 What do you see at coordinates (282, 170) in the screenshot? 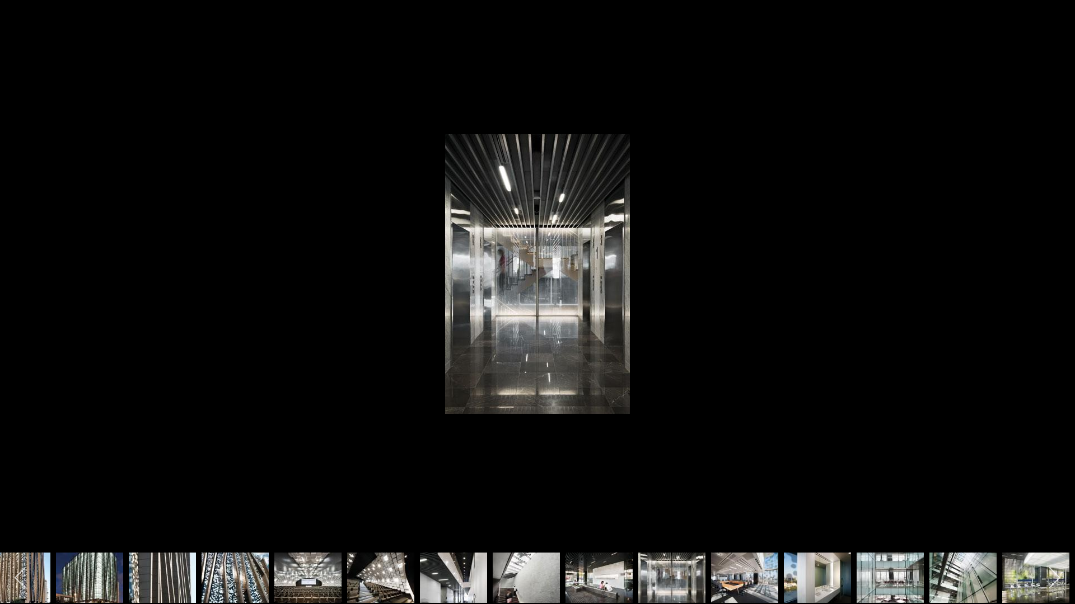
I see `Workplace` at bounding box center [282, 170].